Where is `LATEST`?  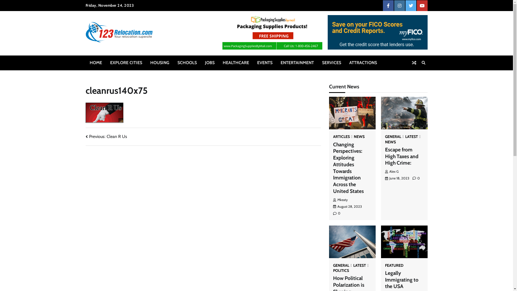 LATEST is located at coordinates (361, 265).